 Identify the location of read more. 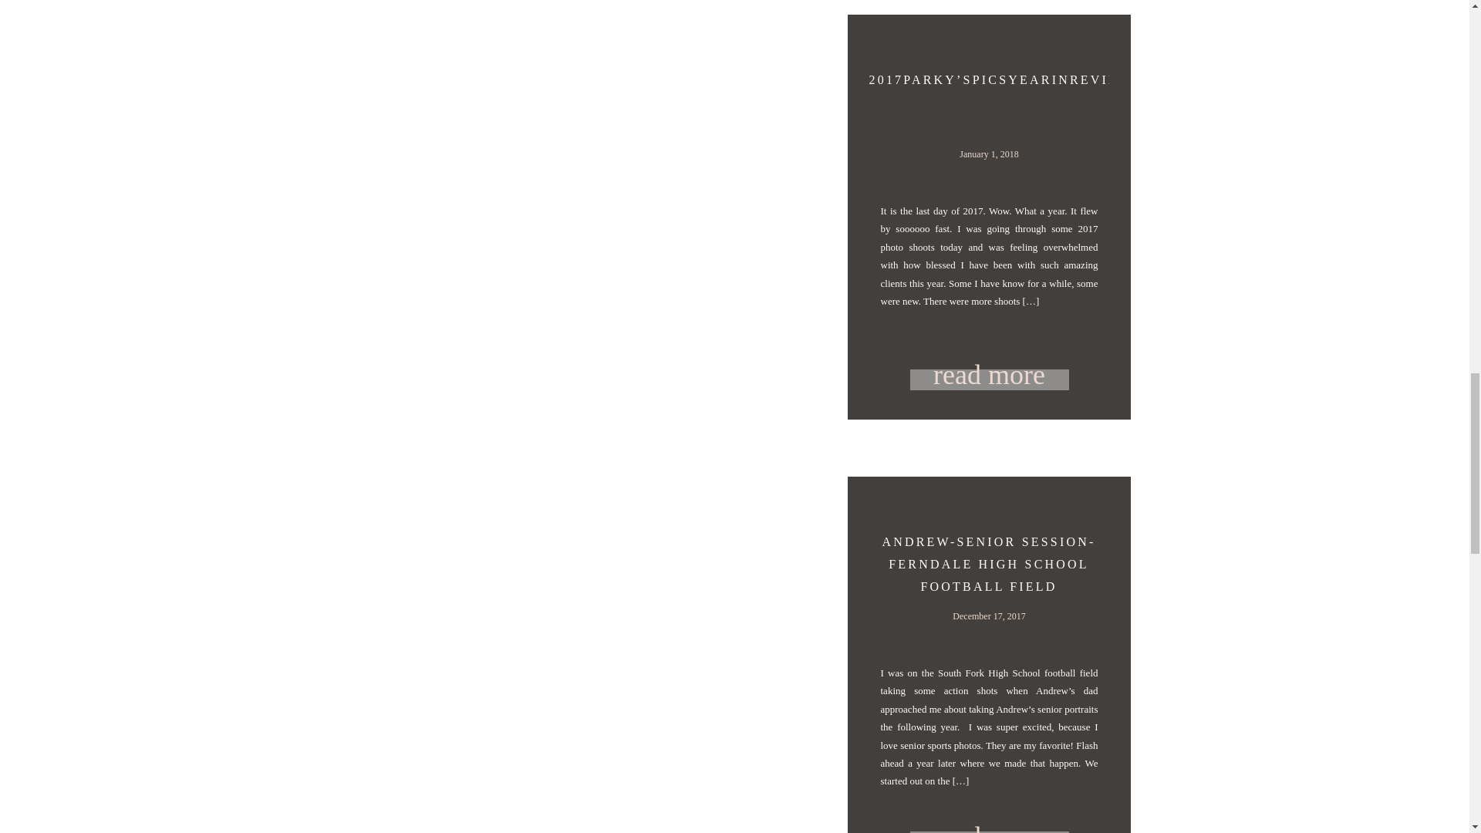
(990, 373).